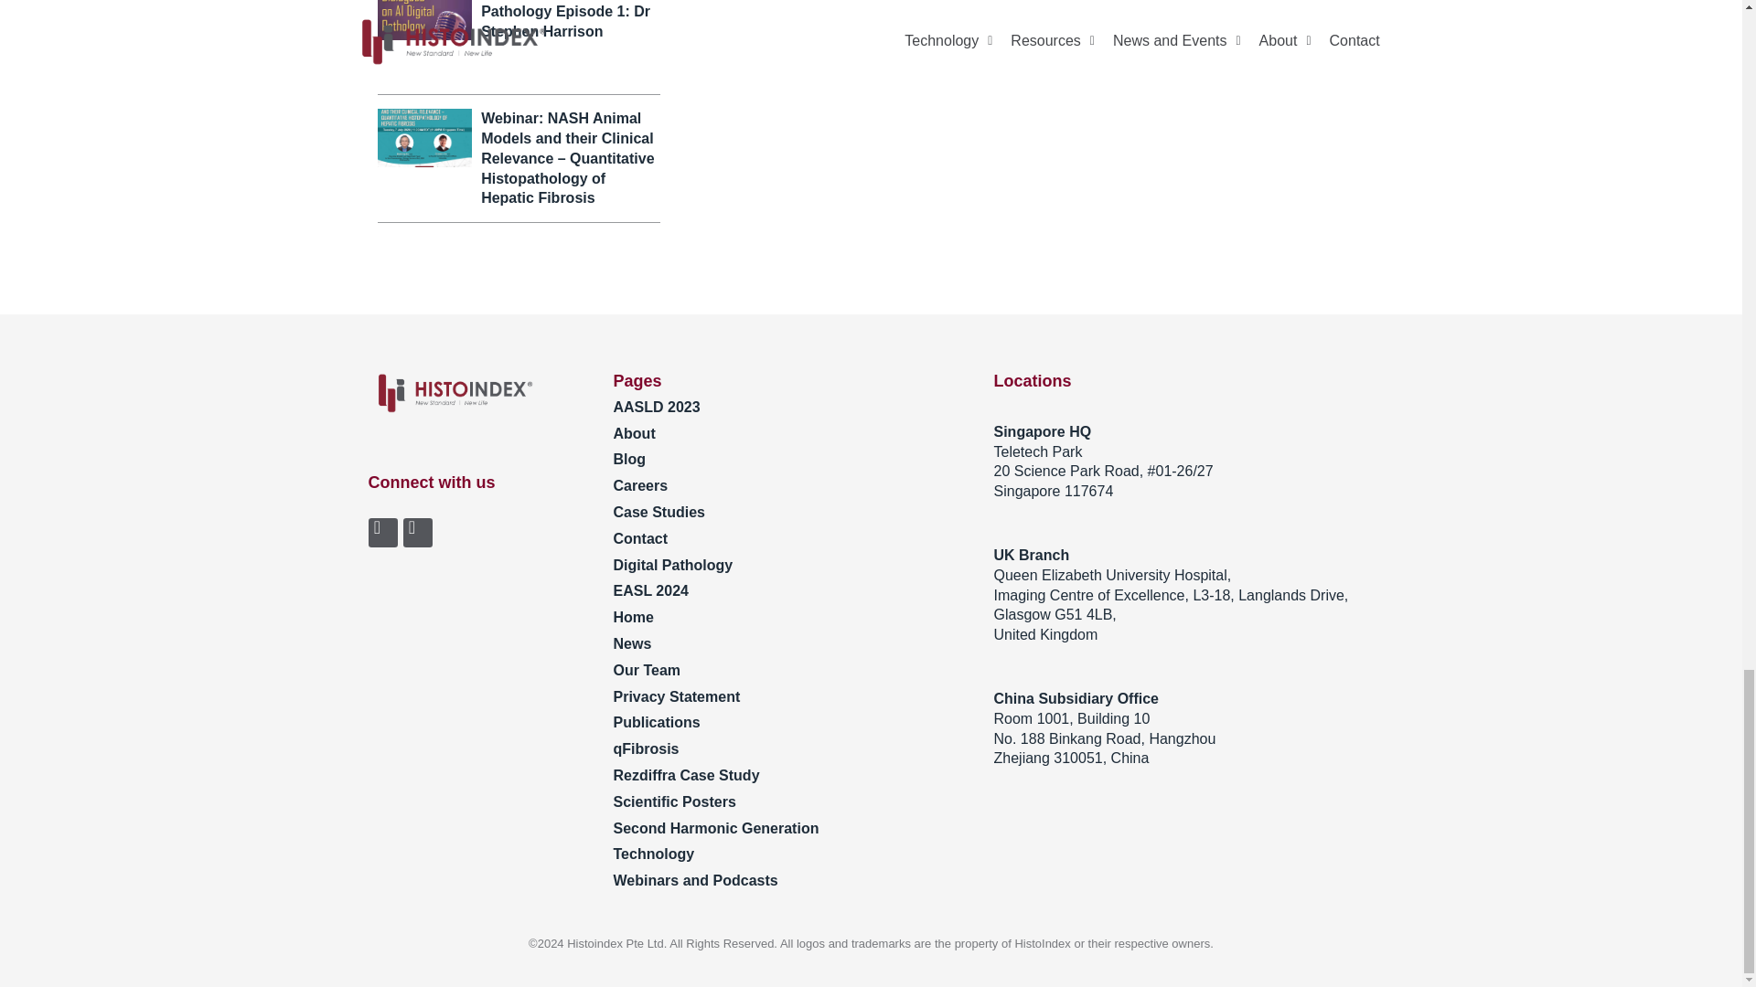 This screenshot has width=1756, height=987. I want to click on histoindex-podcast - HistoIndex, so click(423, 20).